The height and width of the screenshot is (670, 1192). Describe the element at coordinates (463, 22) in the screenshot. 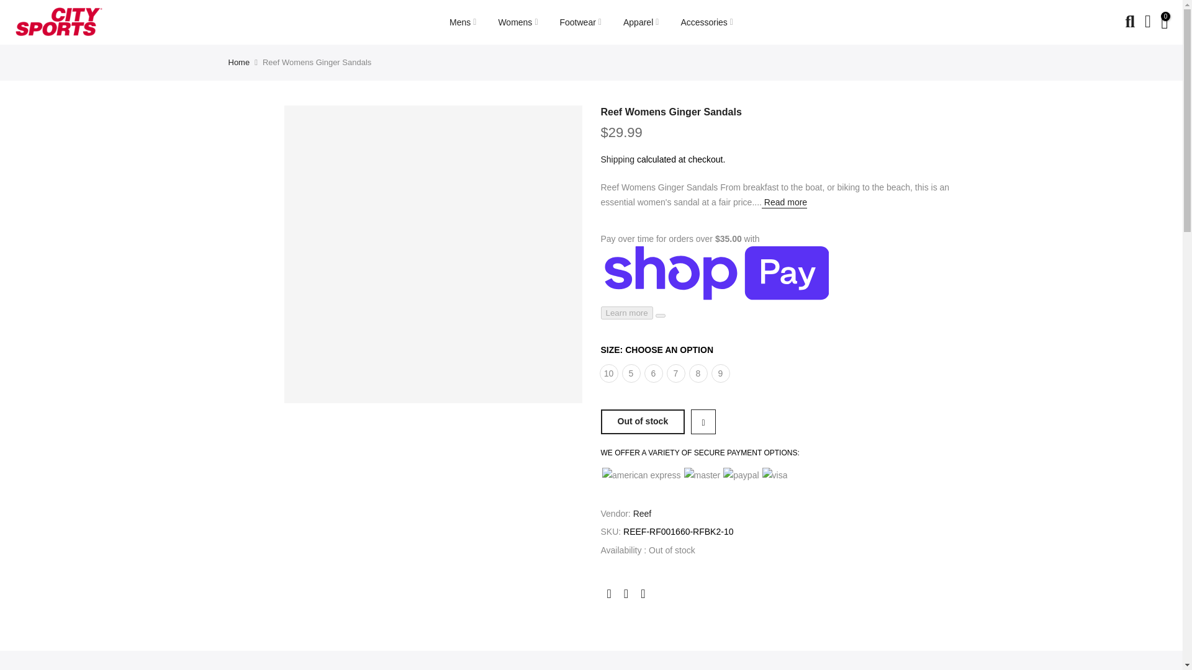

I see `Mens` at that location.